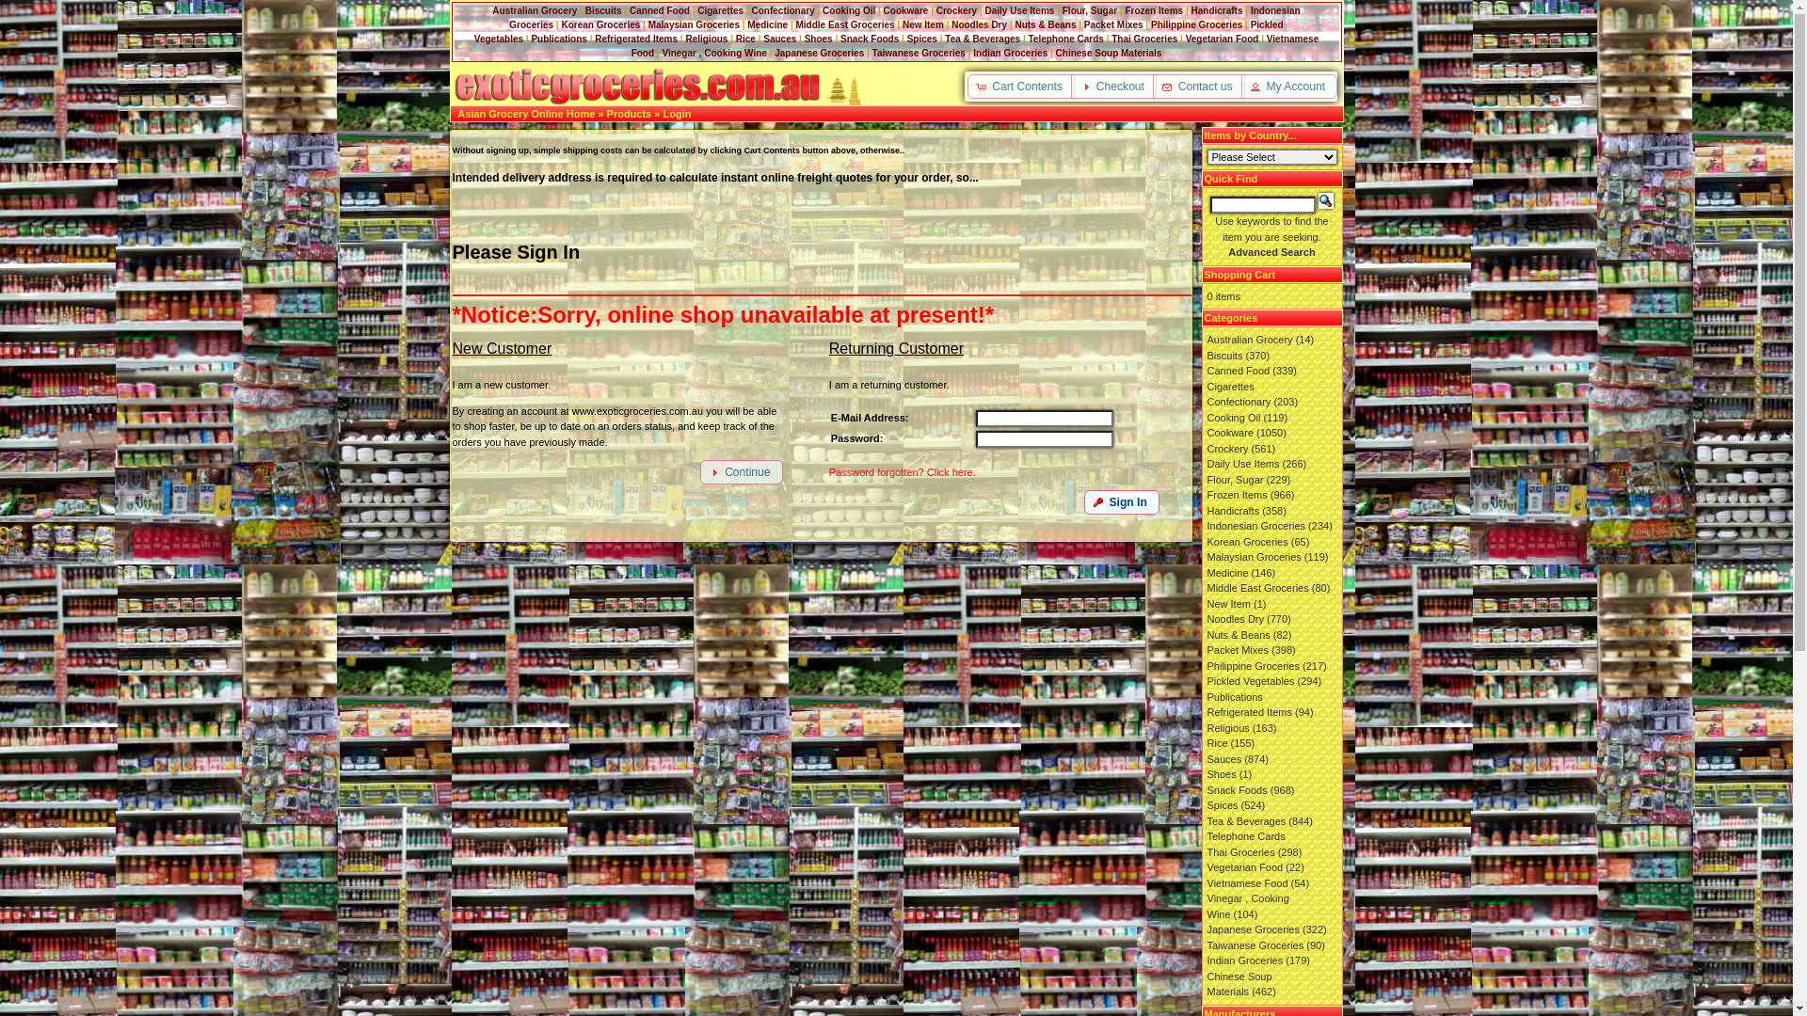 Image resolution: width=1807 pixels, height=1016 pixels. What do you see at coordinates (783, 11) in the screenshot?
I see `Confectionary` at bounding box center [783, 11].